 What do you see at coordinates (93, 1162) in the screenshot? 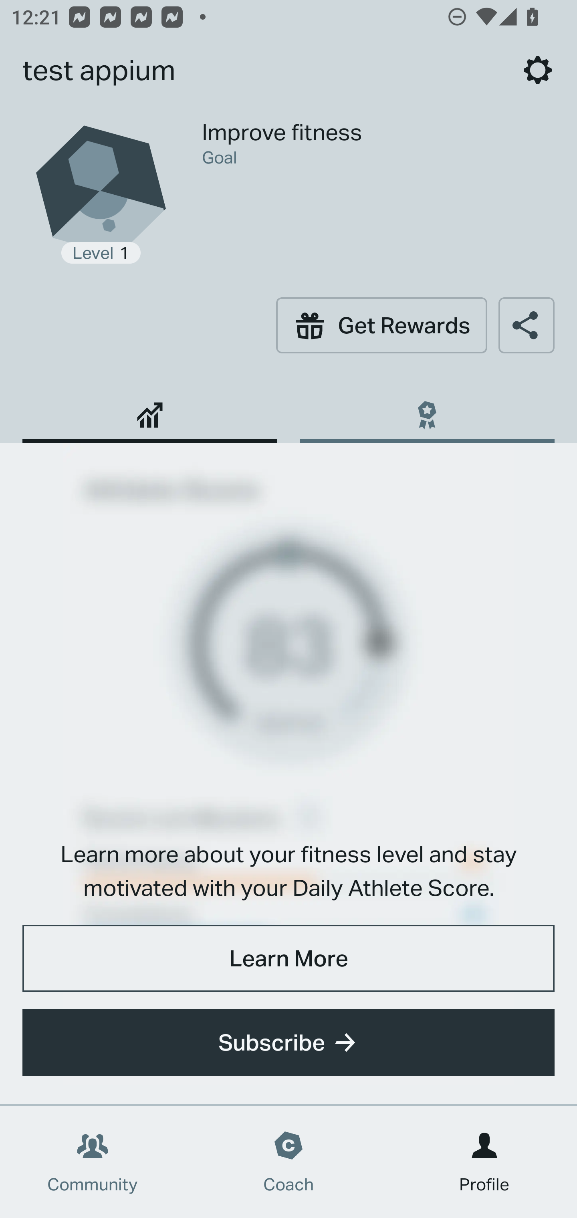
I see `Community` at bounding box center [93, 1162].